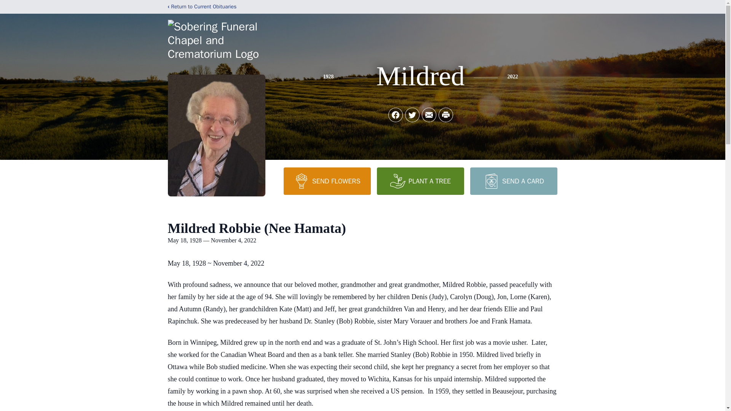 The height and width of the screenshot is (411, 731). What do you see at coordinates (420, 181) in the screenshot?
I see `PLANT A TREE` at bounding box center [420, 181].